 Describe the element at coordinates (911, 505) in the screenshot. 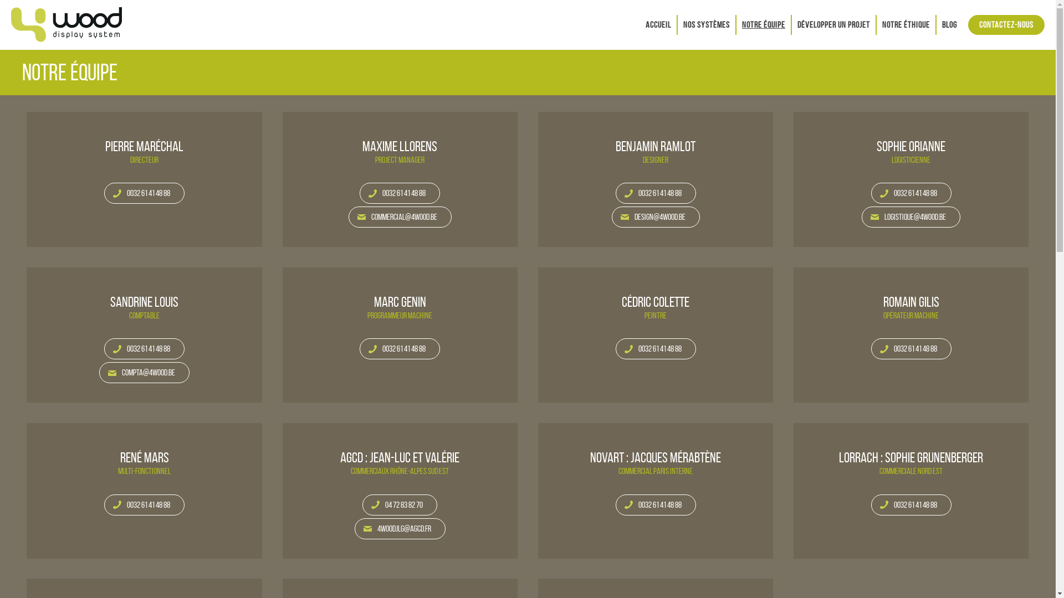

I see `0032 61 41 48 88` at that location.